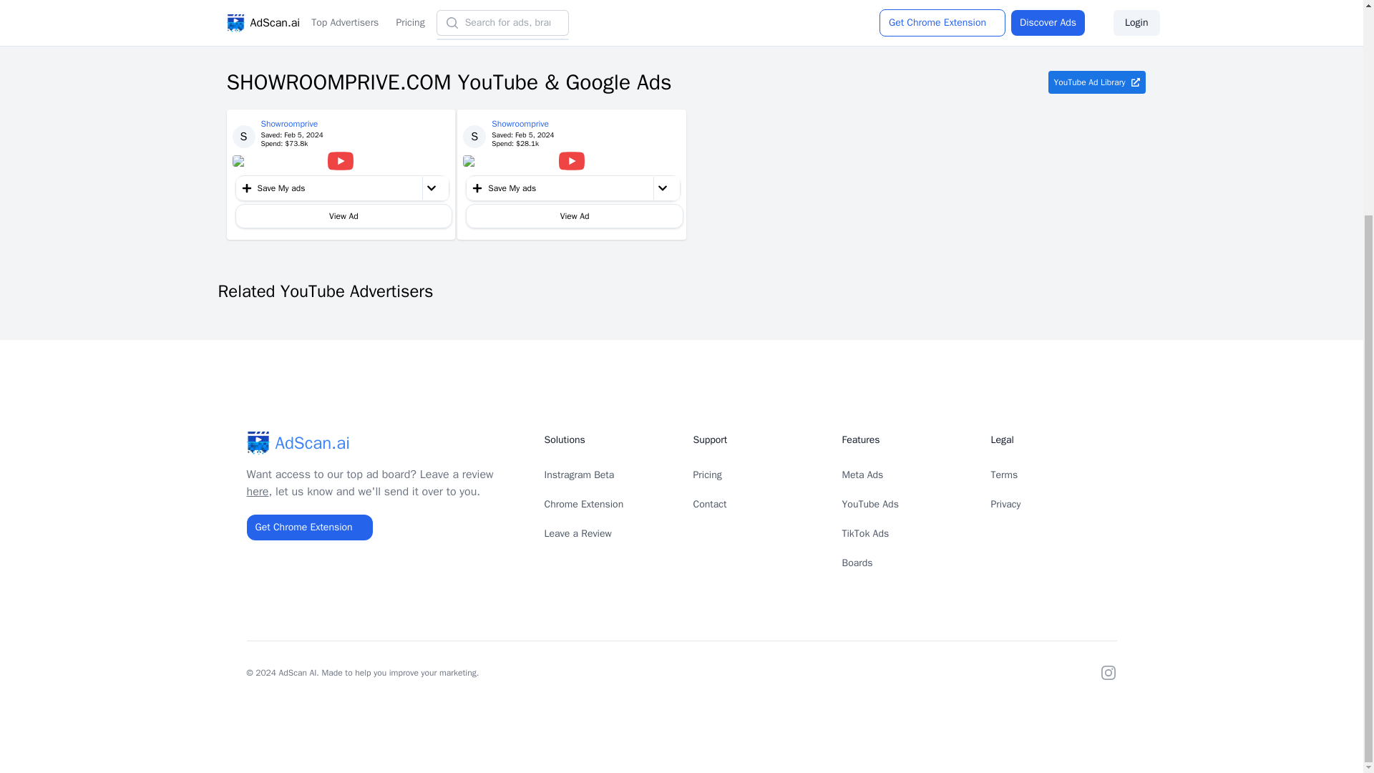  What do you see at coordinates (709, 504) in the screenshot?
I see `Contact` at bounding box center [709, 504].